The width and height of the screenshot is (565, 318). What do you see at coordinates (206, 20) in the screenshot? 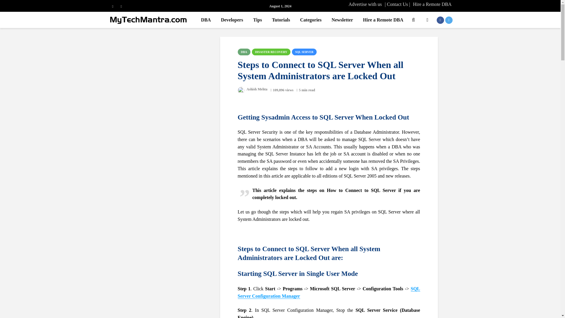
I see `DBA` at bounding box center [206, 20].